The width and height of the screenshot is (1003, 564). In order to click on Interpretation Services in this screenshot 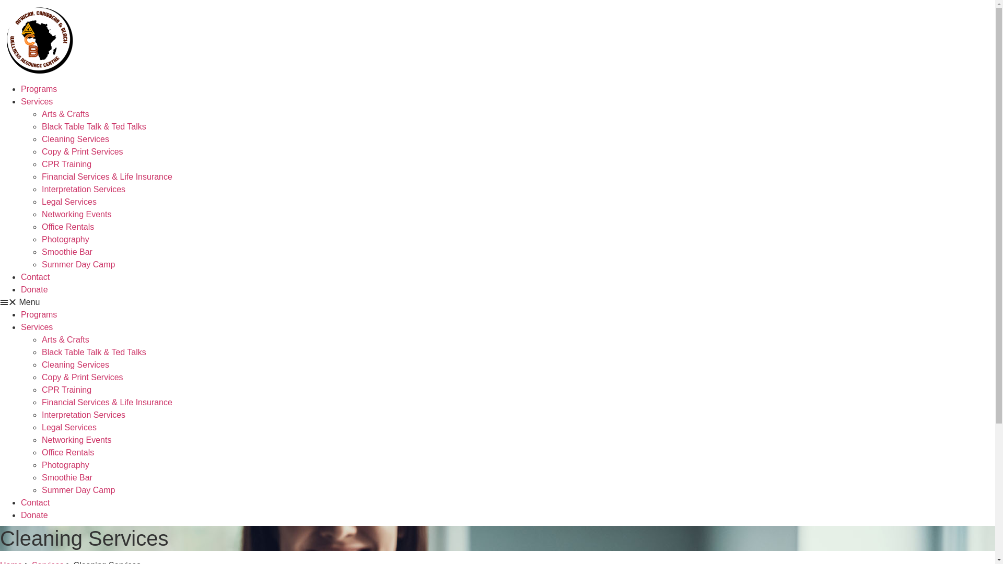, I will do `click(84, 415)`.